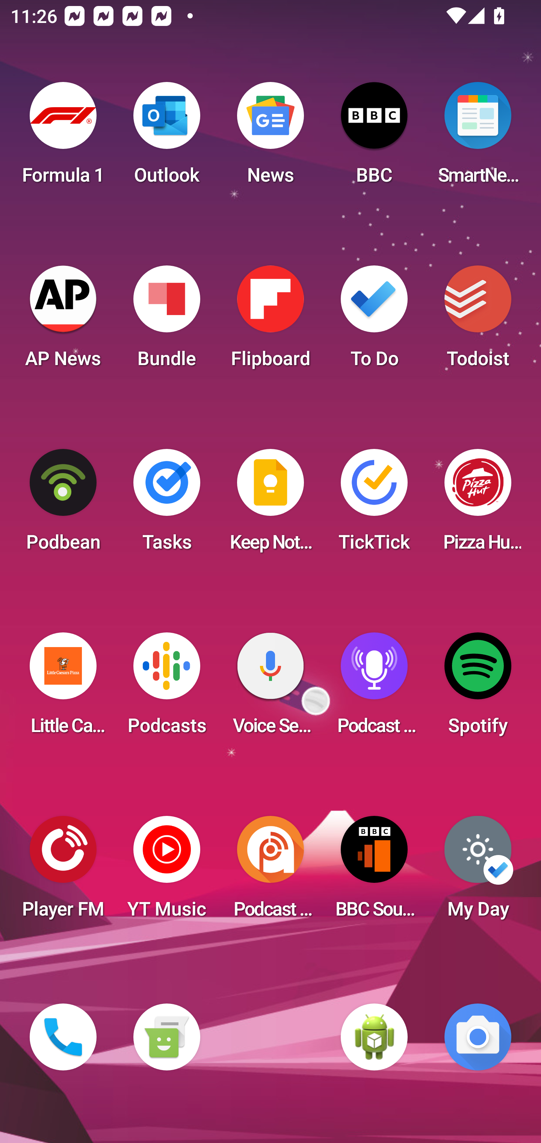 The width and height of the screenshot is (541, 1143). What do you see at coordinates (63, 872) in the screenshot?
I see `Player FM` at bounding box center [63, 872].